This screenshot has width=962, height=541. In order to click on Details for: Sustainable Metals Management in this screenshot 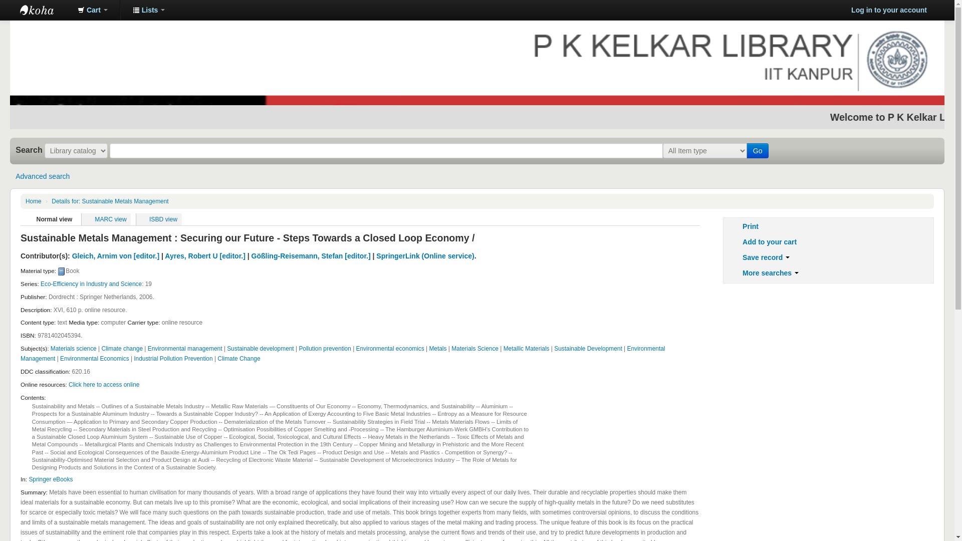, I will do `click(110, 201)`.